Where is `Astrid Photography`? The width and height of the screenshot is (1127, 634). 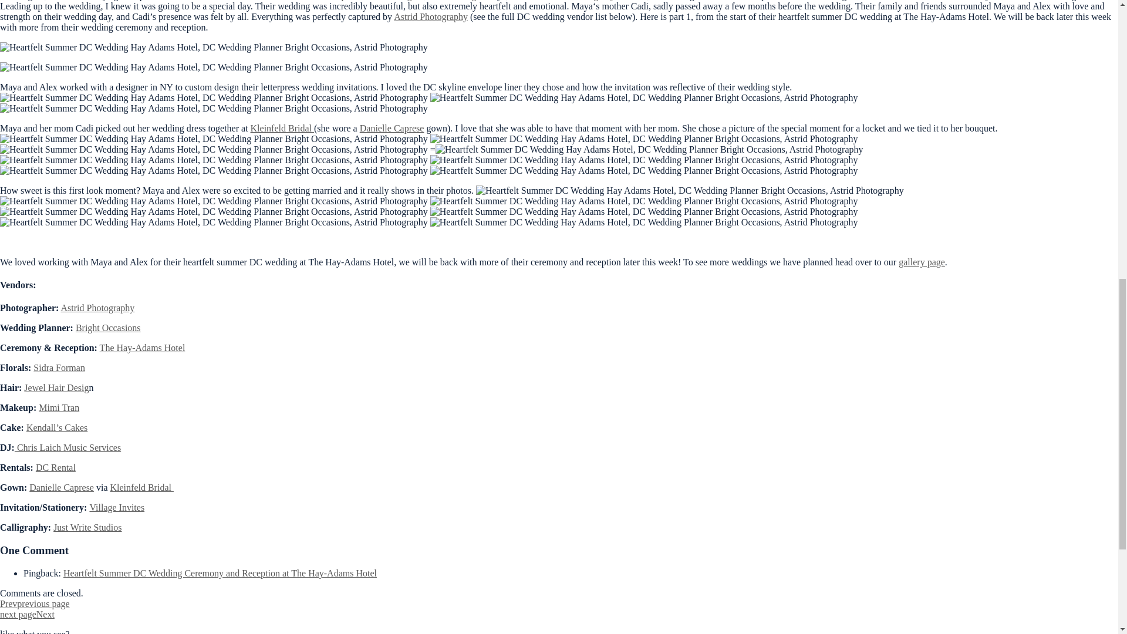
Astrid Photography is located at coordinates (430, 16).